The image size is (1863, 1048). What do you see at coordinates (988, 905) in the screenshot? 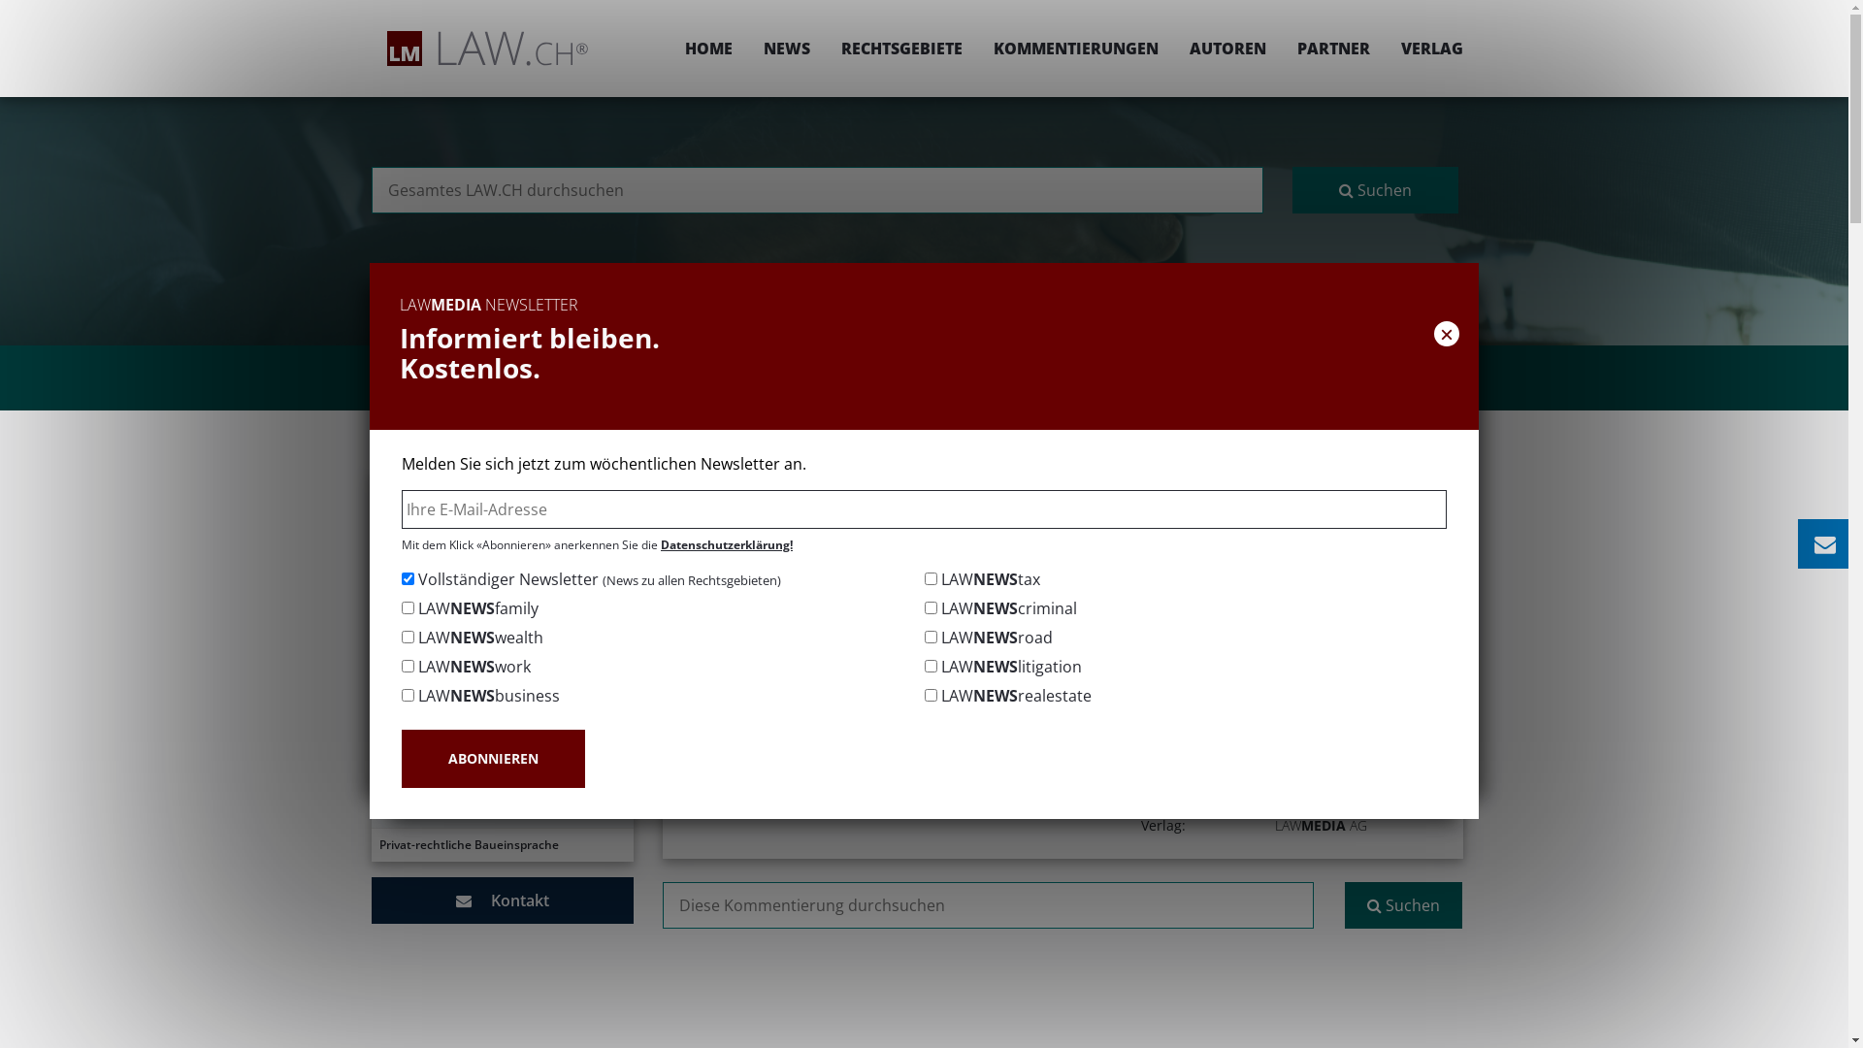
I see `Suchen nach:` at bounding box center [988, 905].